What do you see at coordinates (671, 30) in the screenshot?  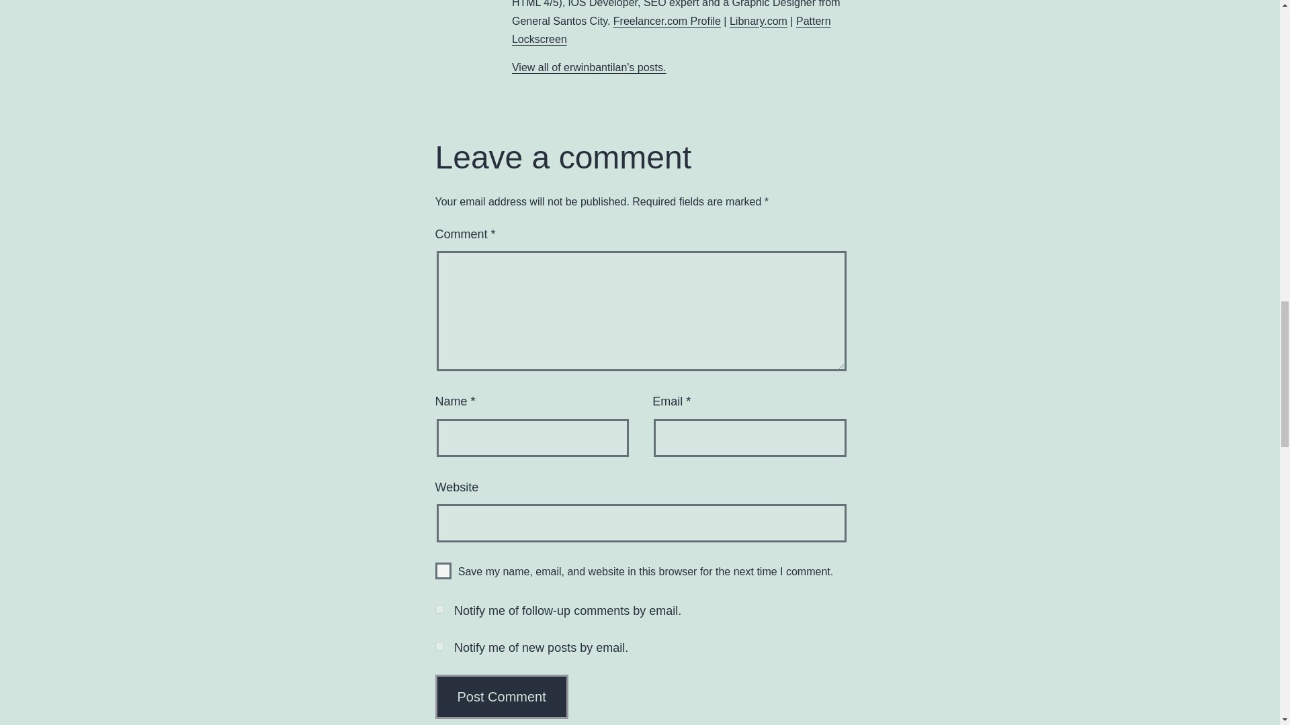 I see `Pattern Lockscreen` at bounding box center [671, 30].